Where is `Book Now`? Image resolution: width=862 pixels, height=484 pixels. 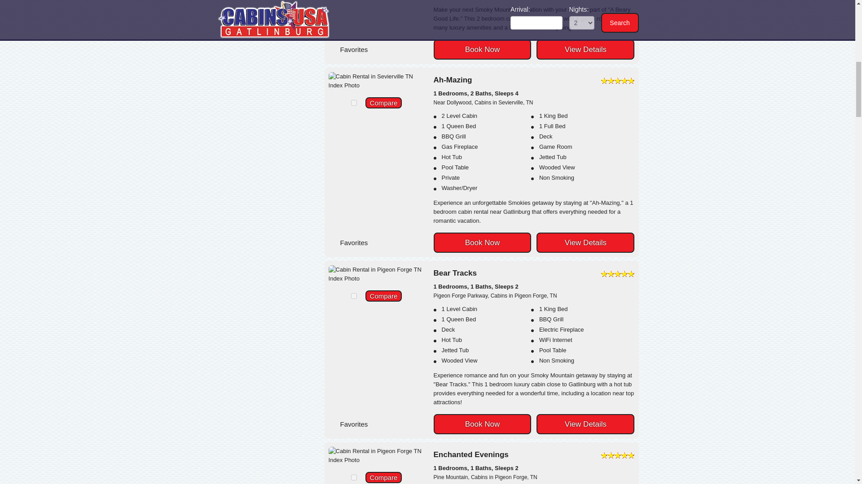
Book Now is located at coordinates (482, 424).